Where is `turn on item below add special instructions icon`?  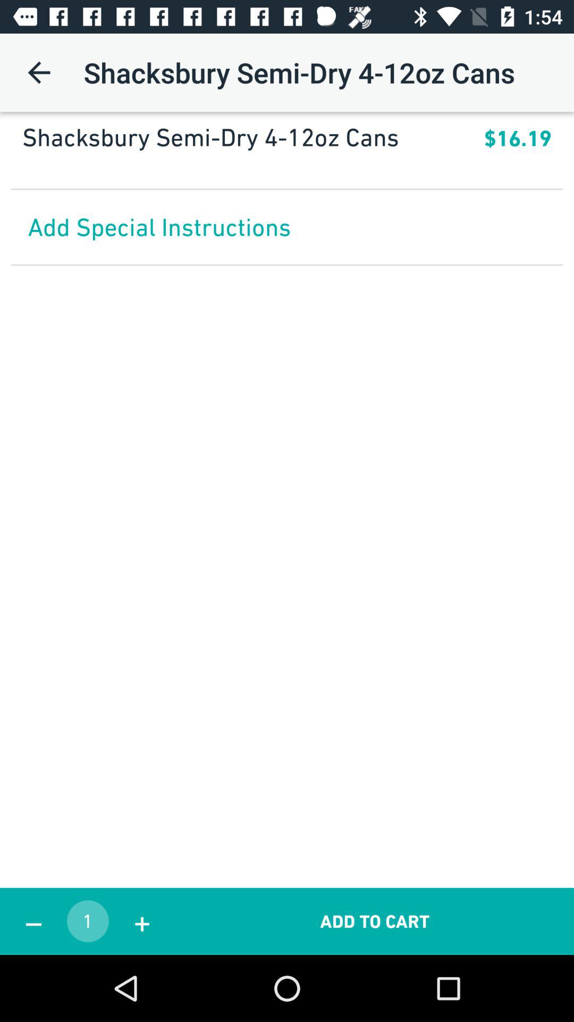
turn on item below add special instructions icon is located at coordinates (33, 921).